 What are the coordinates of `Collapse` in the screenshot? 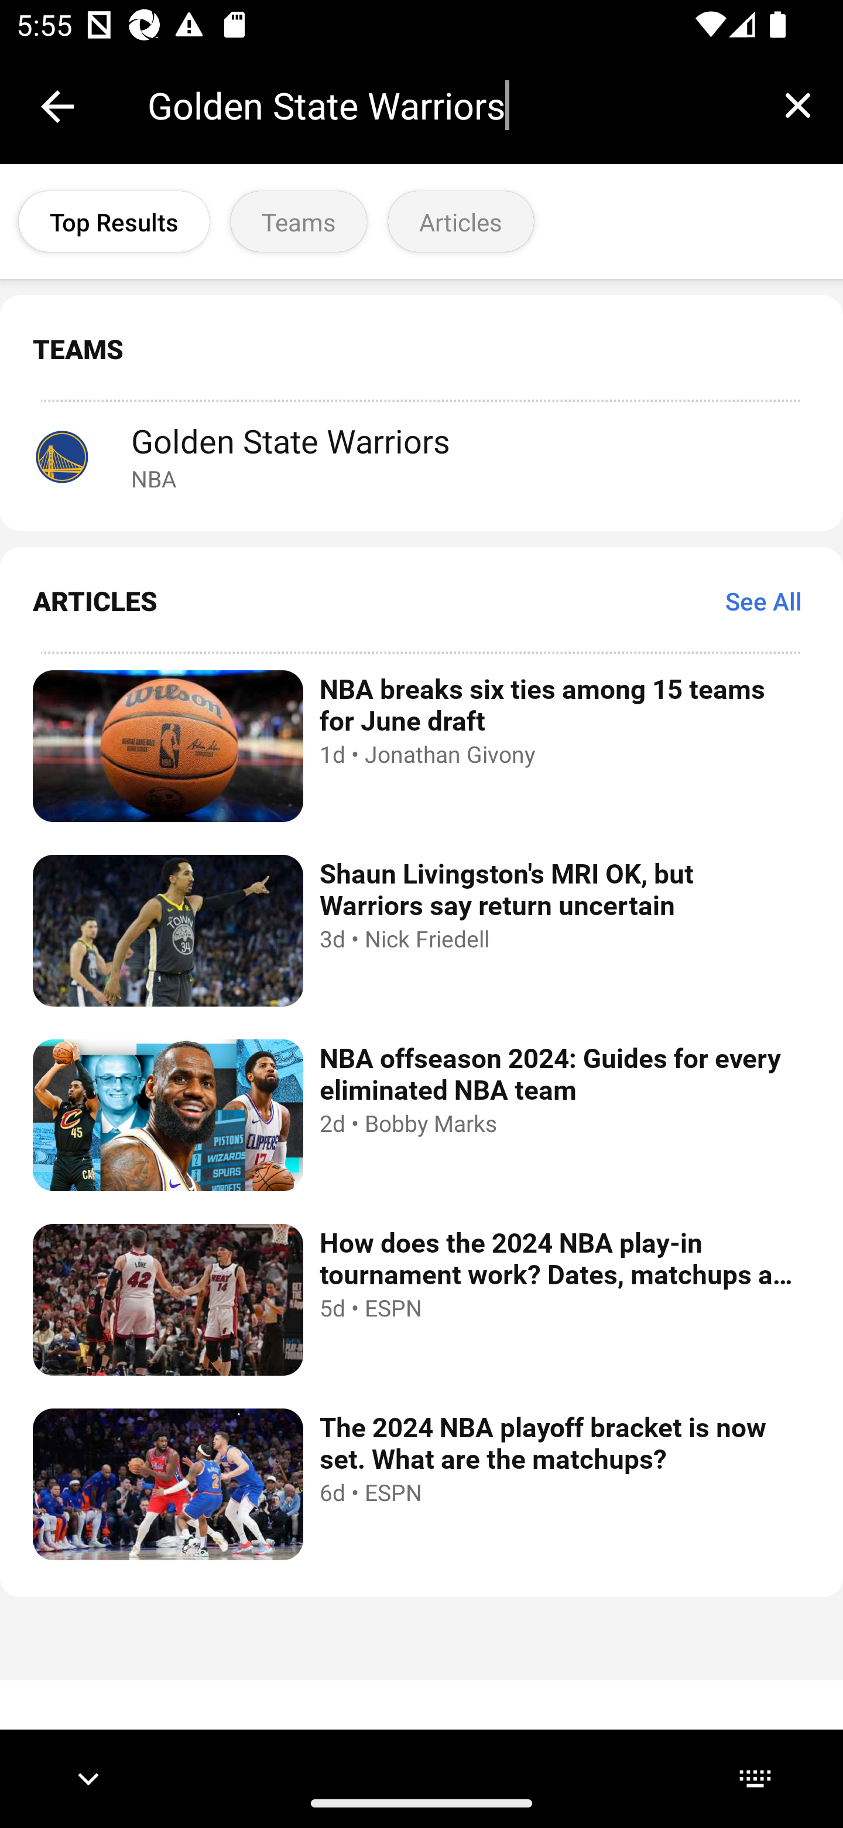 It's located at (57, 107).